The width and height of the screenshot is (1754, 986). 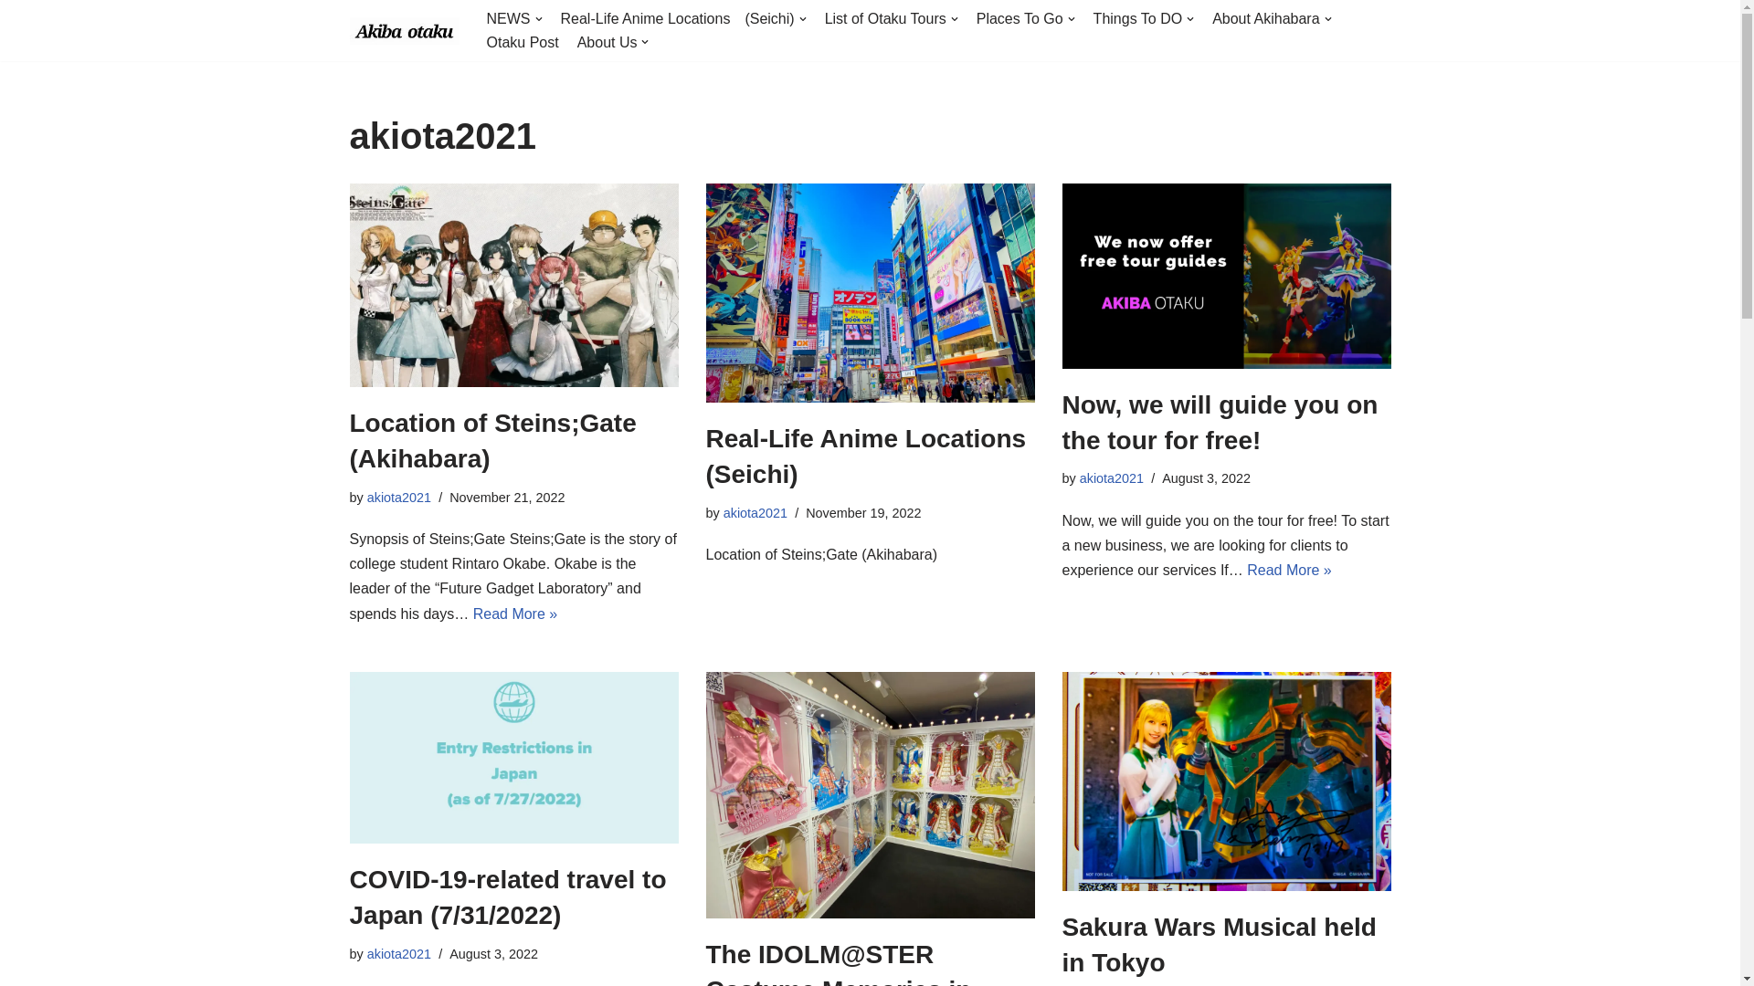 What do you see at coordinates (521, 42) in the screenshot?
I see `Otaku Post` at bounding box center [521, 42].